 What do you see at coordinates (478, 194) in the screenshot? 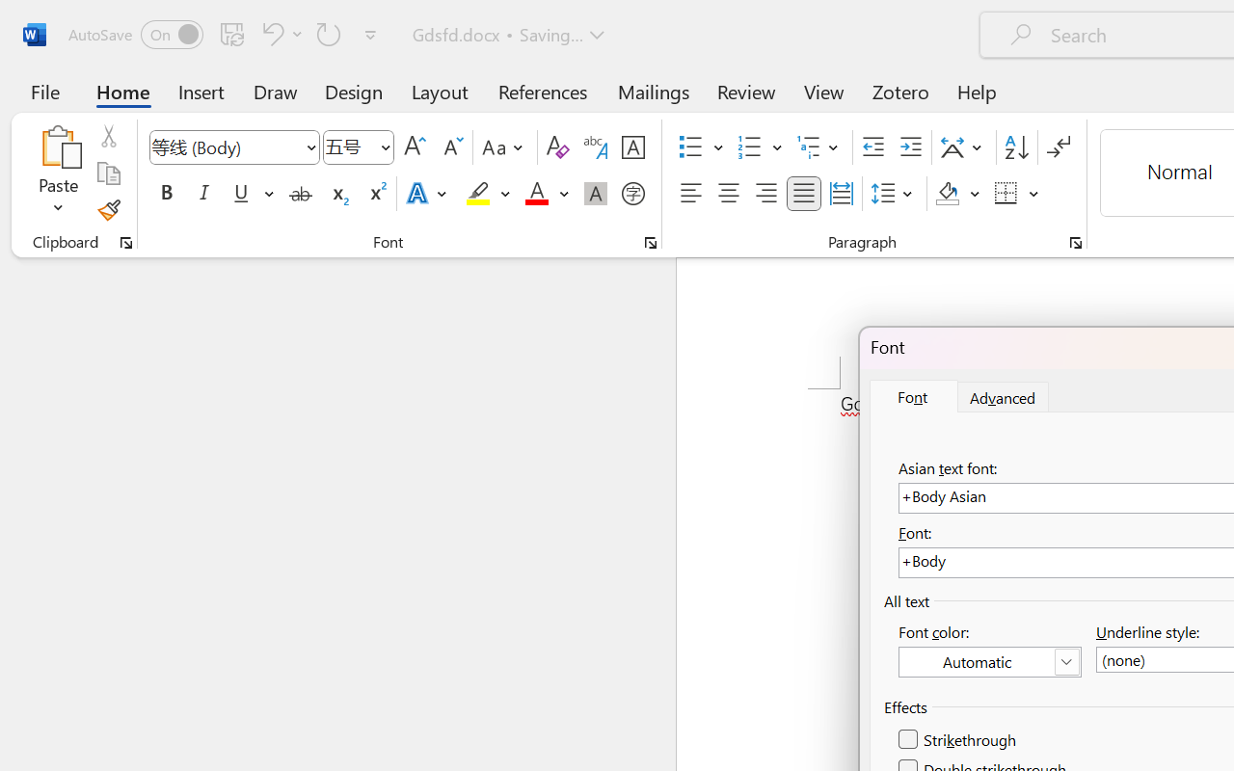
I see `Text Highlight Color Yellow` at bounding box center [478, 194].